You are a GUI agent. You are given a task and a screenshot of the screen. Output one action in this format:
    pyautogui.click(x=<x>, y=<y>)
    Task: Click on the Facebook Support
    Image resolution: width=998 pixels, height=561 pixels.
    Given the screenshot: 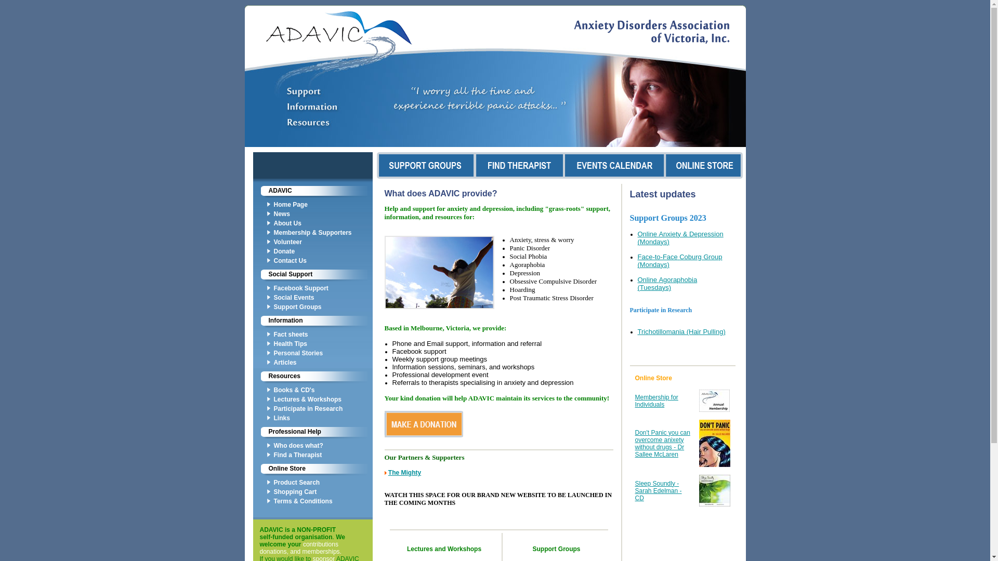 What is the action you would take?
    pyautogui.click(x=323, y=288)
    